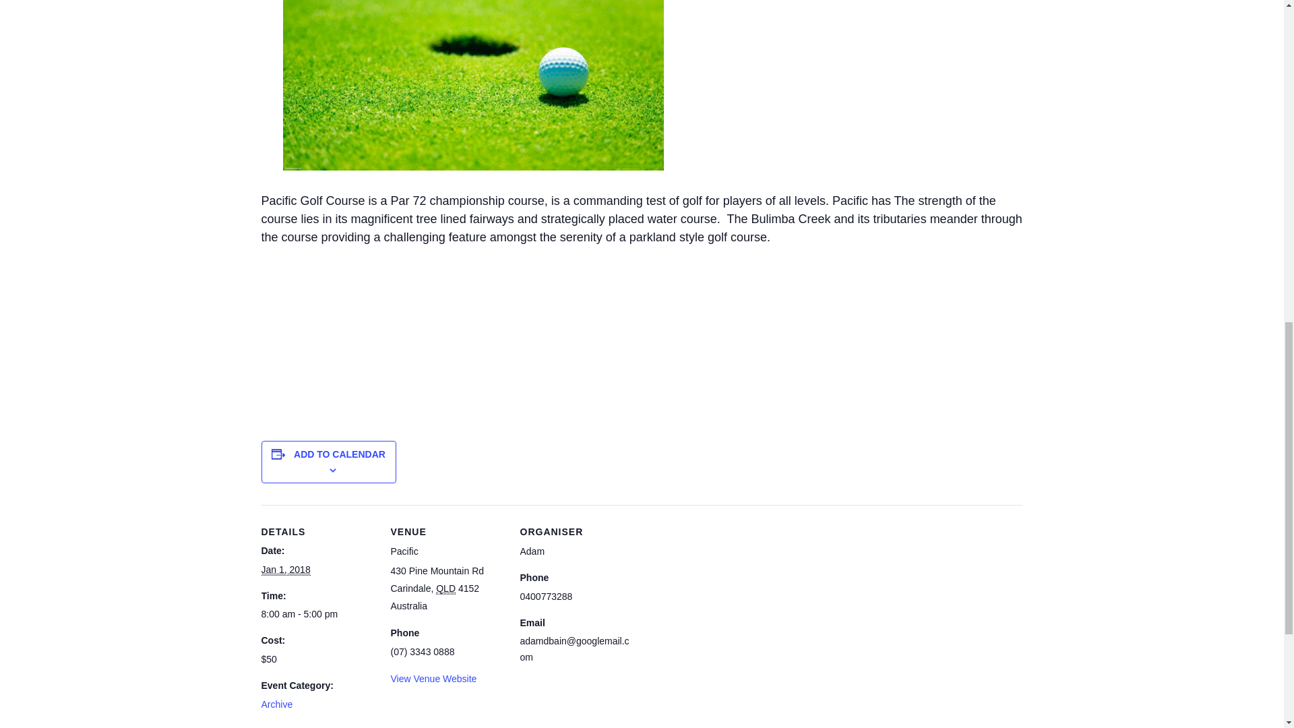  I want to click on 2018-01-01, so click(286, 570).